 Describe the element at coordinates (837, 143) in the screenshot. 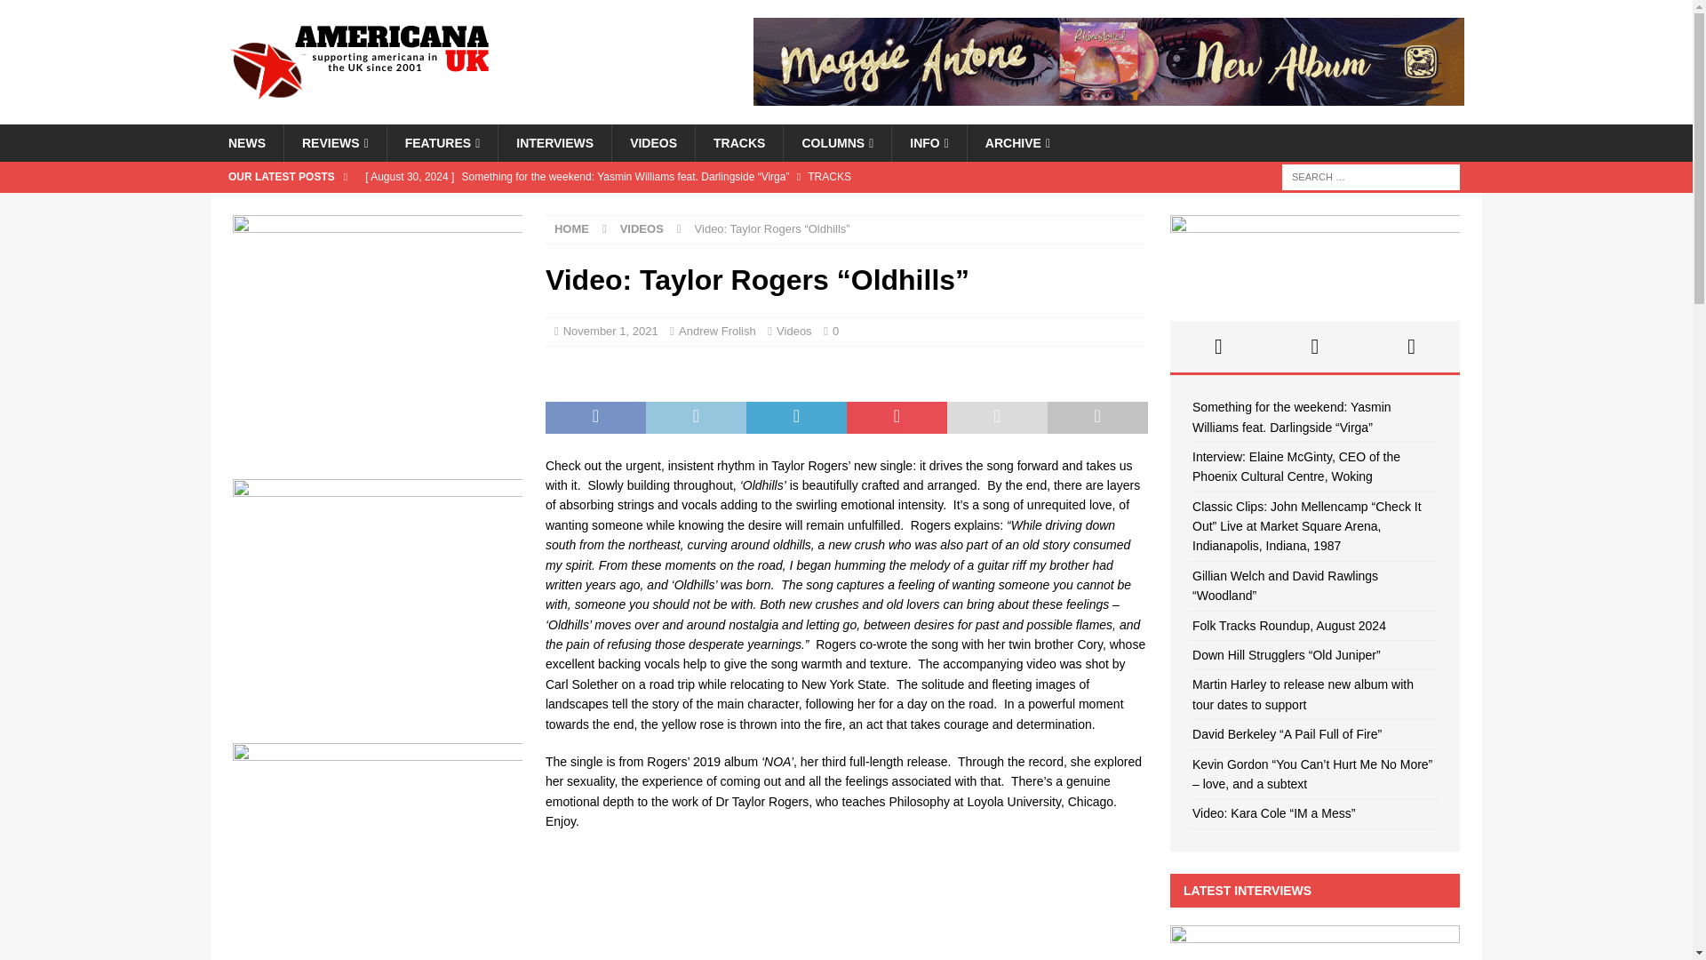

I see `COLUMNS` at that location.